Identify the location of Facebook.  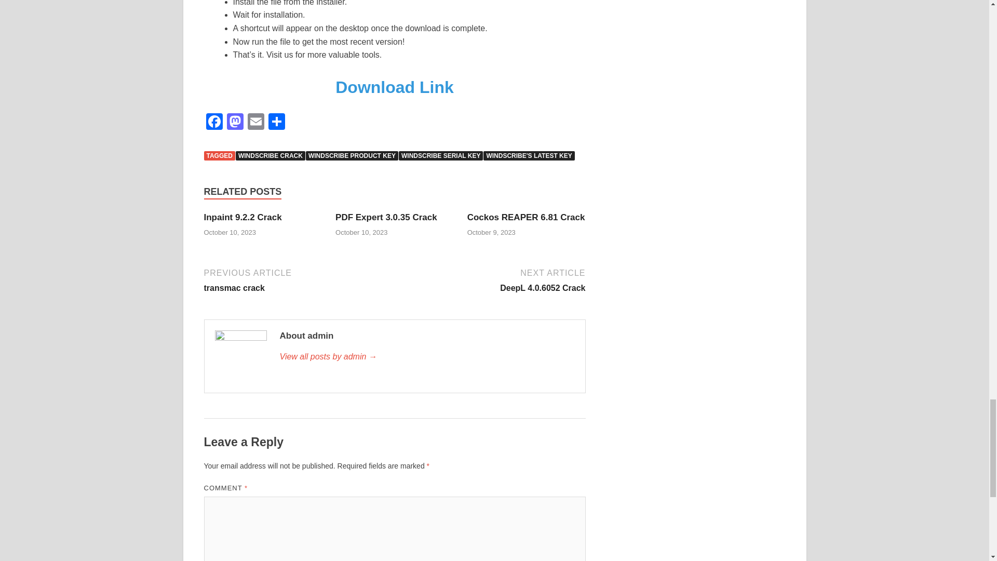
(214, 123).